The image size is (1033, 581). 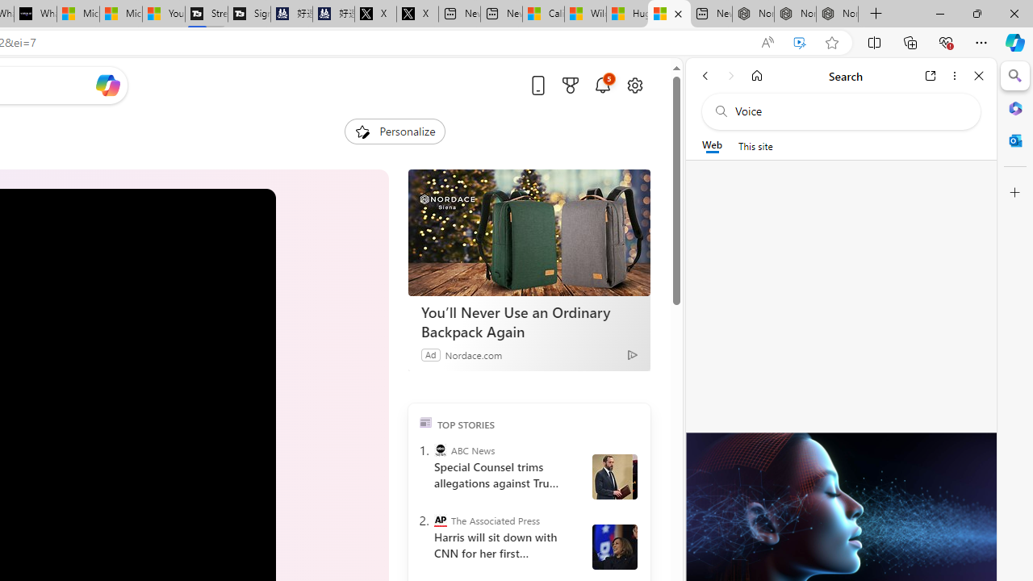 What do you see at coordinates (441, 450) in the screenshot?
I see `ABC News` at bounding box center [441, 450].